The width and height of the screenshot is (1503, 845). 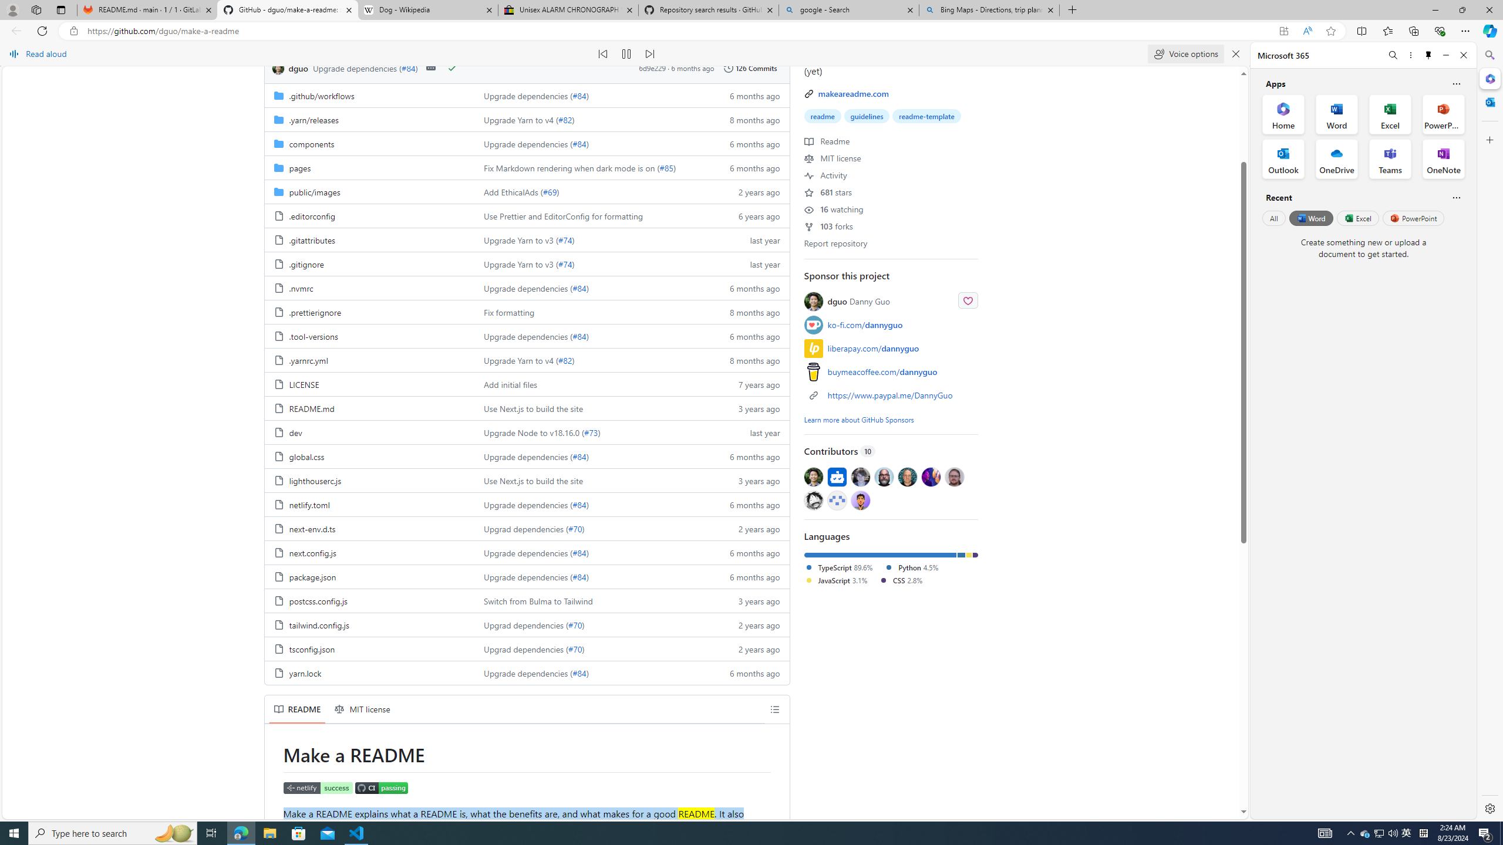 What do you see at coordinates (890, 396) in the screenshot?
I see `https://www.paypal.me/DannyGuo` at bounding box center [890, 396].